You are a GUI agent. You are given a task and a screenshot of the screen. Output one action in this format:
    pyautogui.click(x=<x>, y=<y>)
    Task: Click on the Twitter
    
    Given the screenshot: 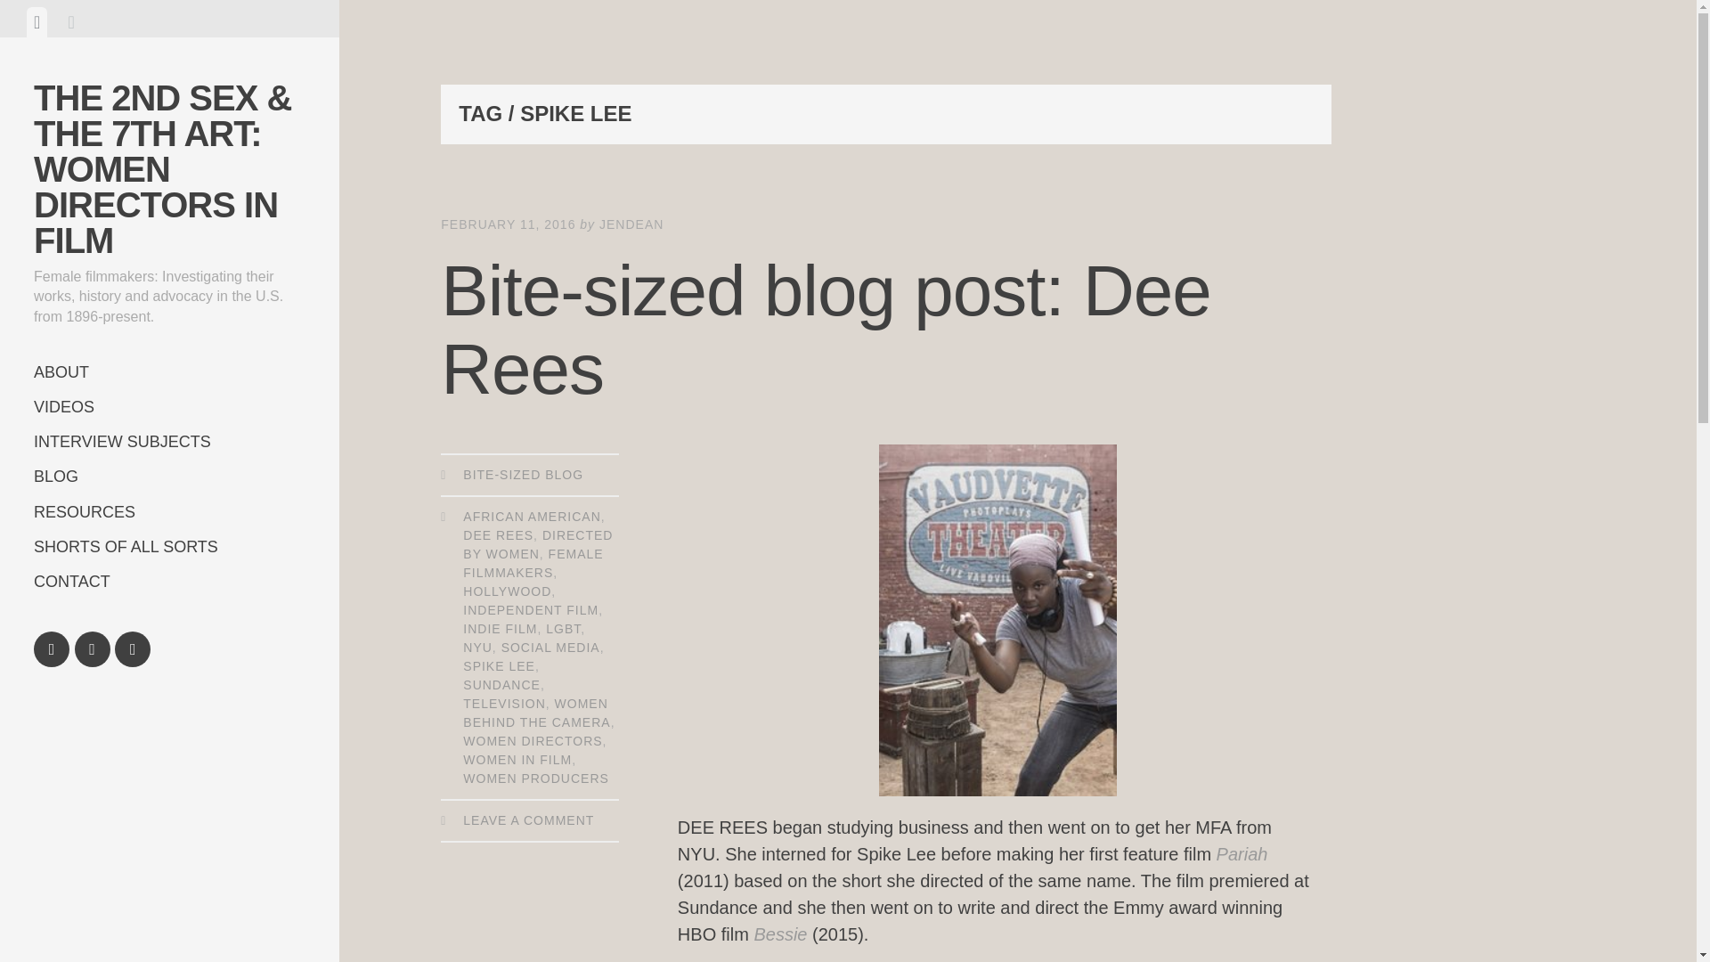 What is the action you would take?
    pyautogui.click(x=93, y=648)
    